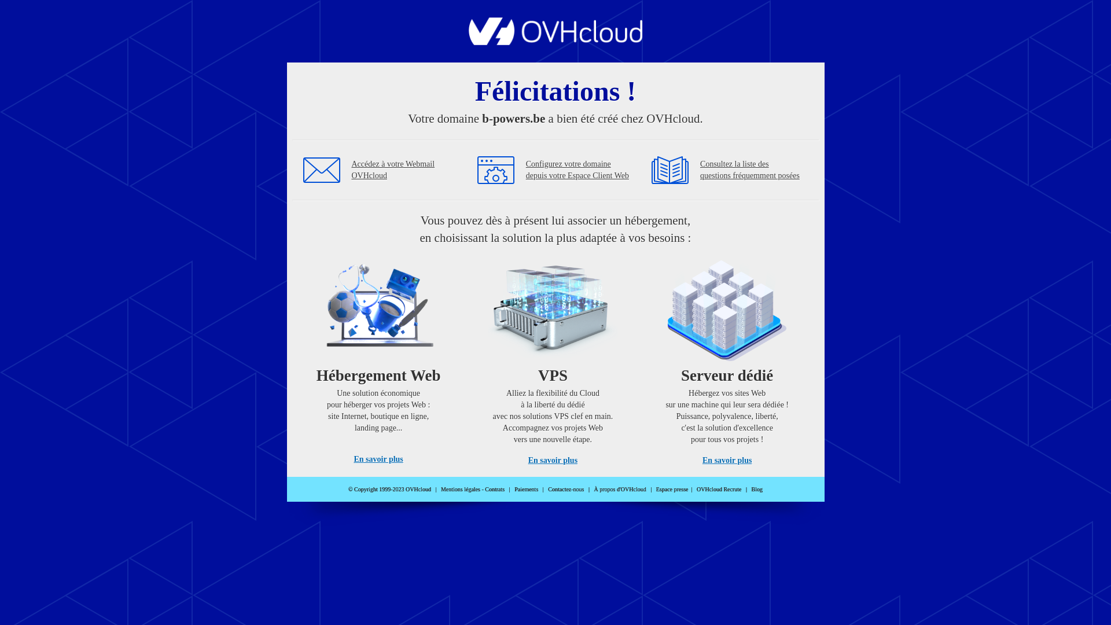 The height and width of the screenshot is (625, 1111). What do you see at coordinates (553, 461) in the screenshot?
I see `En savoir plus` at bounding box center [553, 461].